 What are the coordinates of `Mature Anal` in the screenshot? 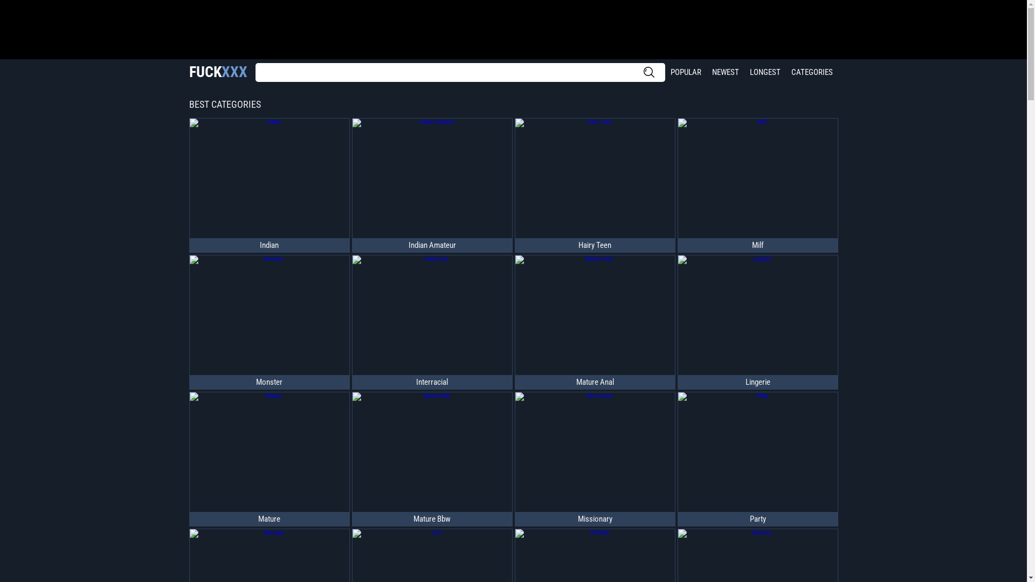 It's located at (595, 382).